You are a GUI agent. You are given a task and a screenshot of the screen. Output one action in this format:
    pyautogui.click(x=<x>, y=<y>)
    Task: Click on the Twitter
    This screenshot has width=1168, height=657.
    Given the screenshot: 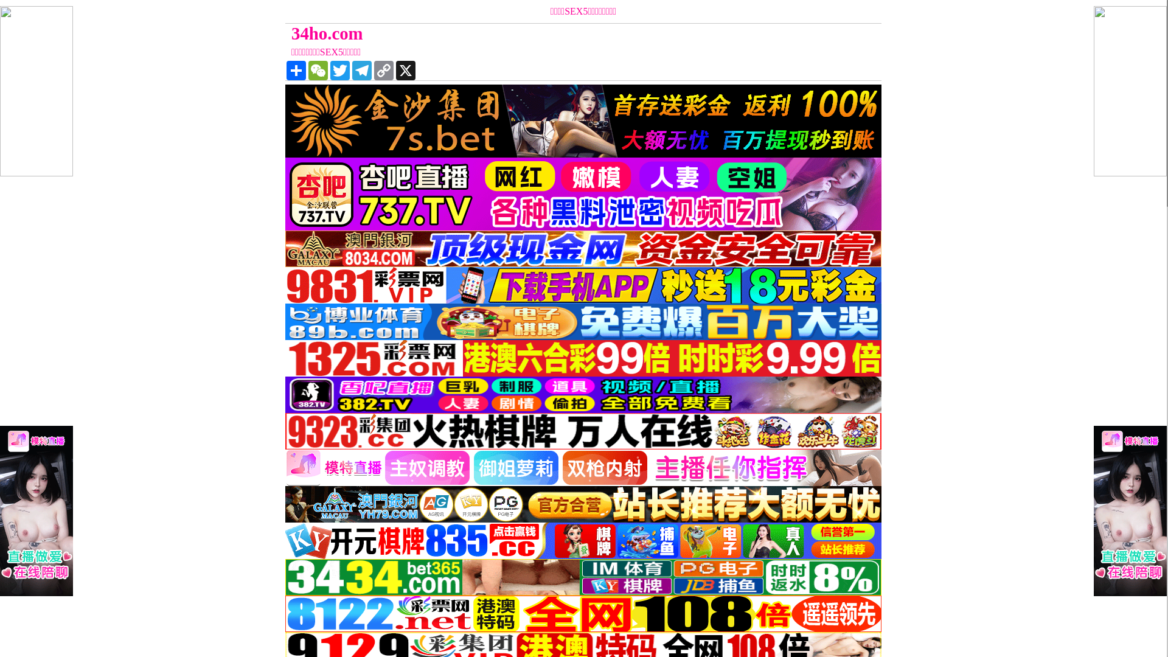 What is the action you would take?
    pyautogui.click(x=340, y=71)
    